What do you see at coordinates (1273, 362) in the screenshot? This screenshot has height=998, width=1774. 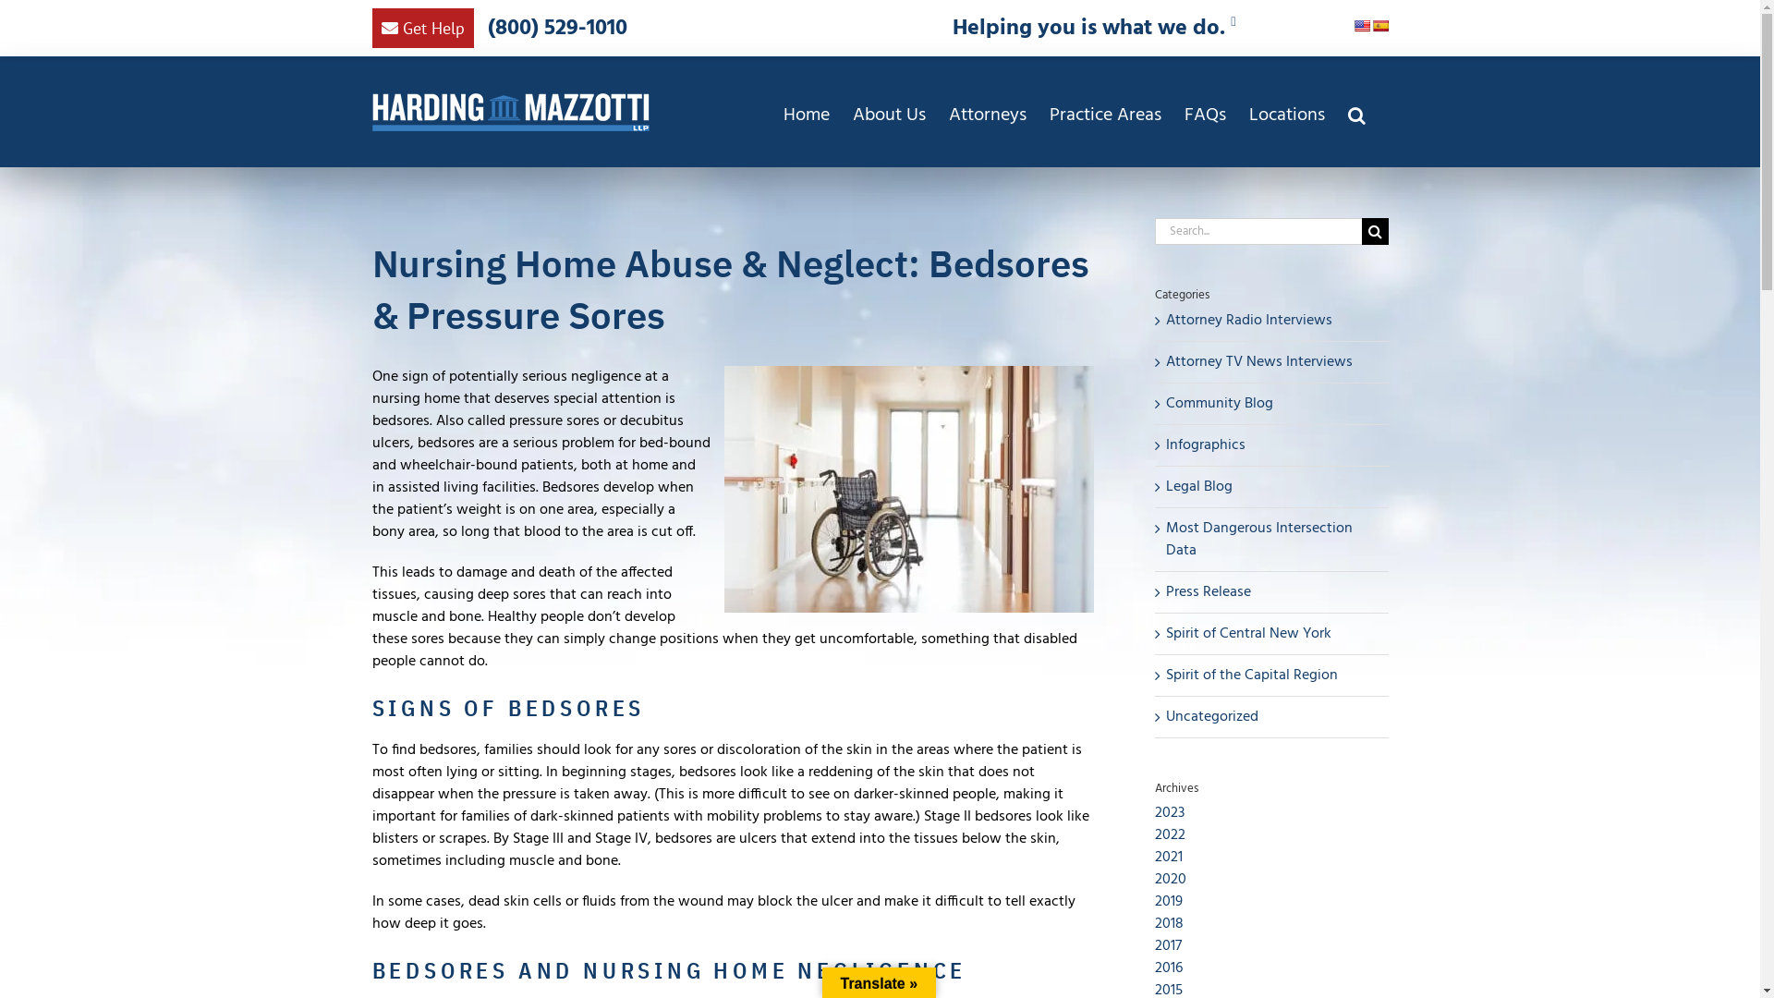 I see `Attorney TV News Interviews` at bounding box center [1273, 362].